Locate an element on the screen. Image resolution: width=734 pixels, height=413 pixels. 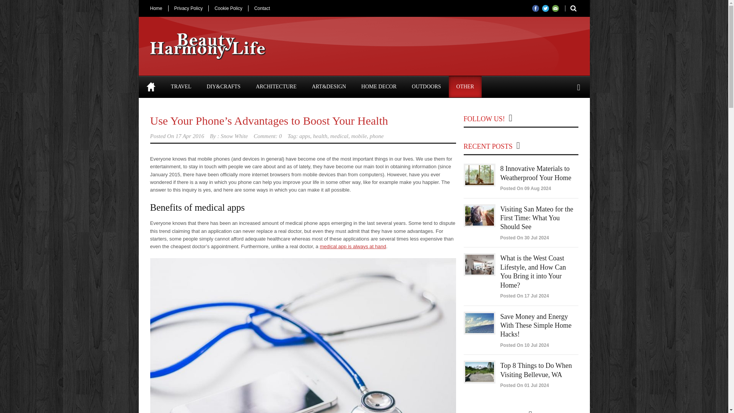
apps is located at coordinates (304, 136).